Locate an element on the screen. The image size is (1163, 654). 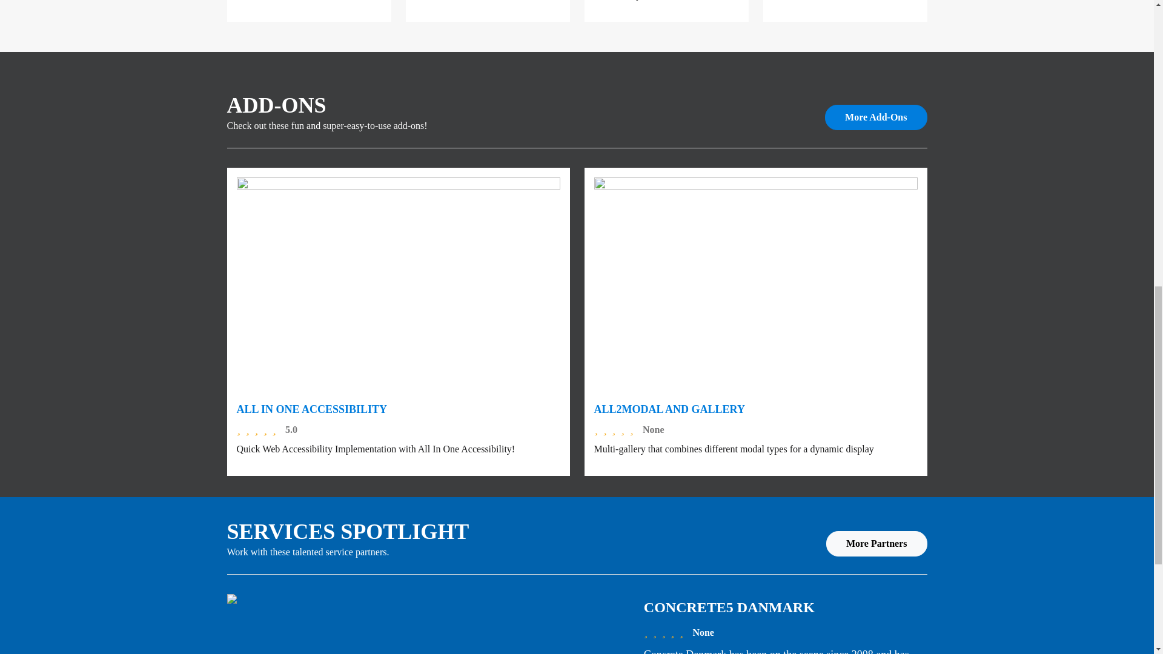
CONCRETE5 DANMARK is located at coordinates (729, 607).